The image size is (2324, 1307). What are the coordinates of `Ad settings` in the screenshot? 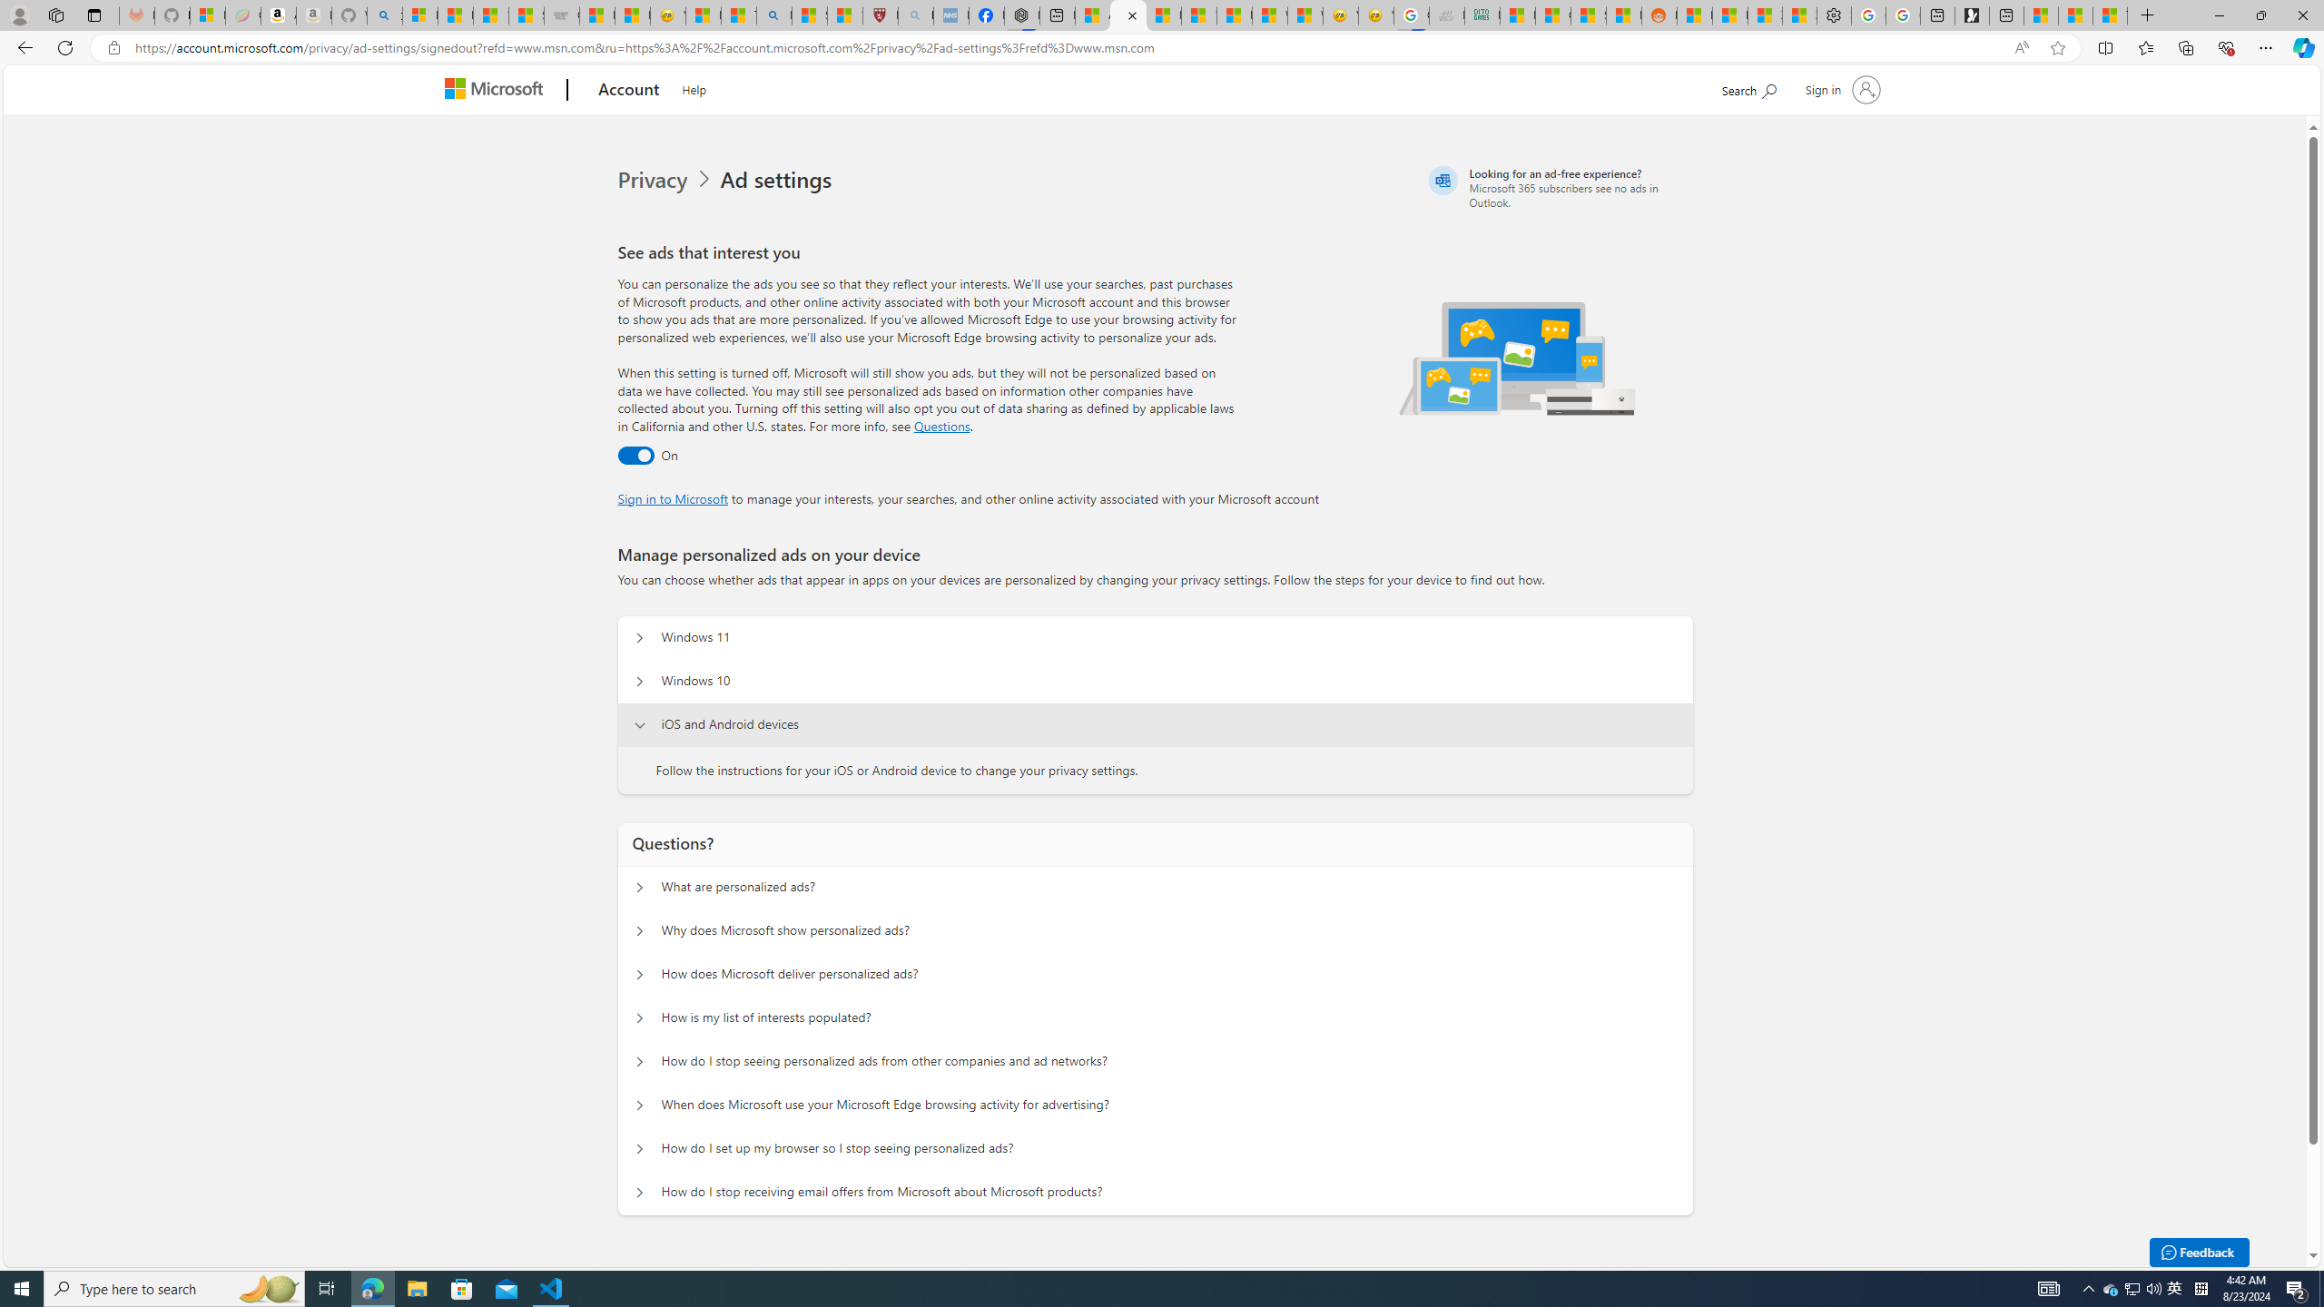 It's located at (779, 180).